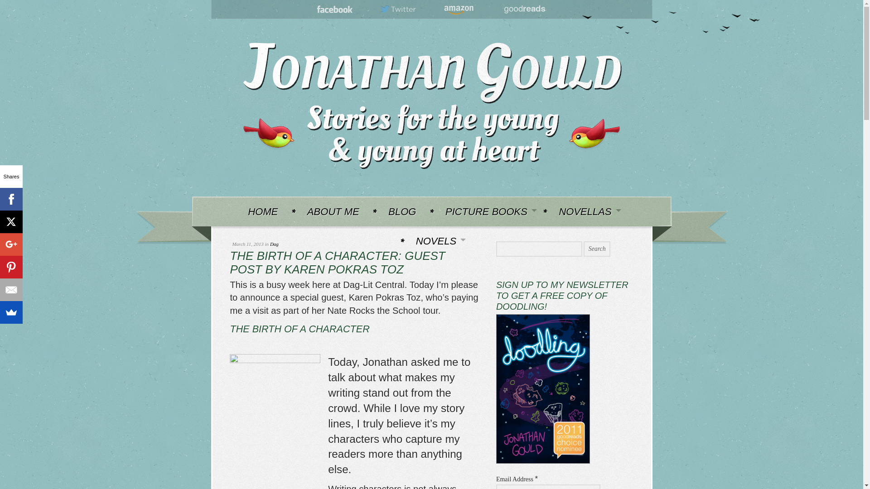  What do you see at coordinates (11, 290) in the screenshot?
I see `Email` at bounding box center [11, 290].